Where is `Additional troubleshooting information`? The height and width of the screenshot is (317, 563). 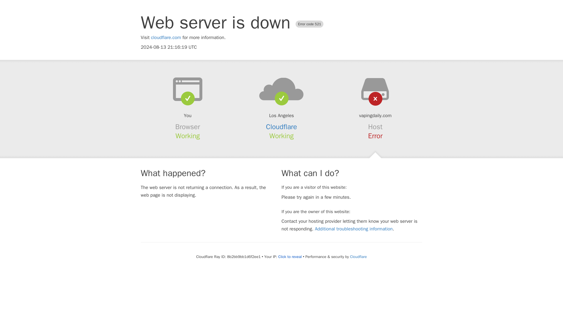
Additional troubleshooting information is located at coordinates (354, 229).